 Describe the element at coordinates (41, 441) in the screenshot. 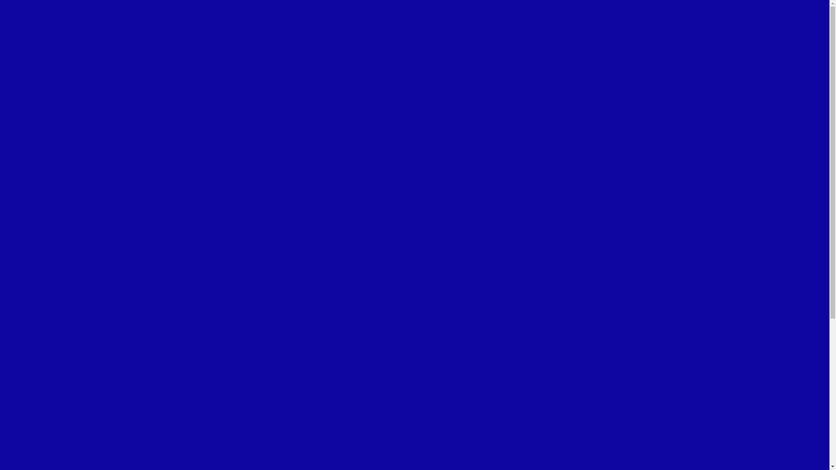

I see `Event-History` at that location.